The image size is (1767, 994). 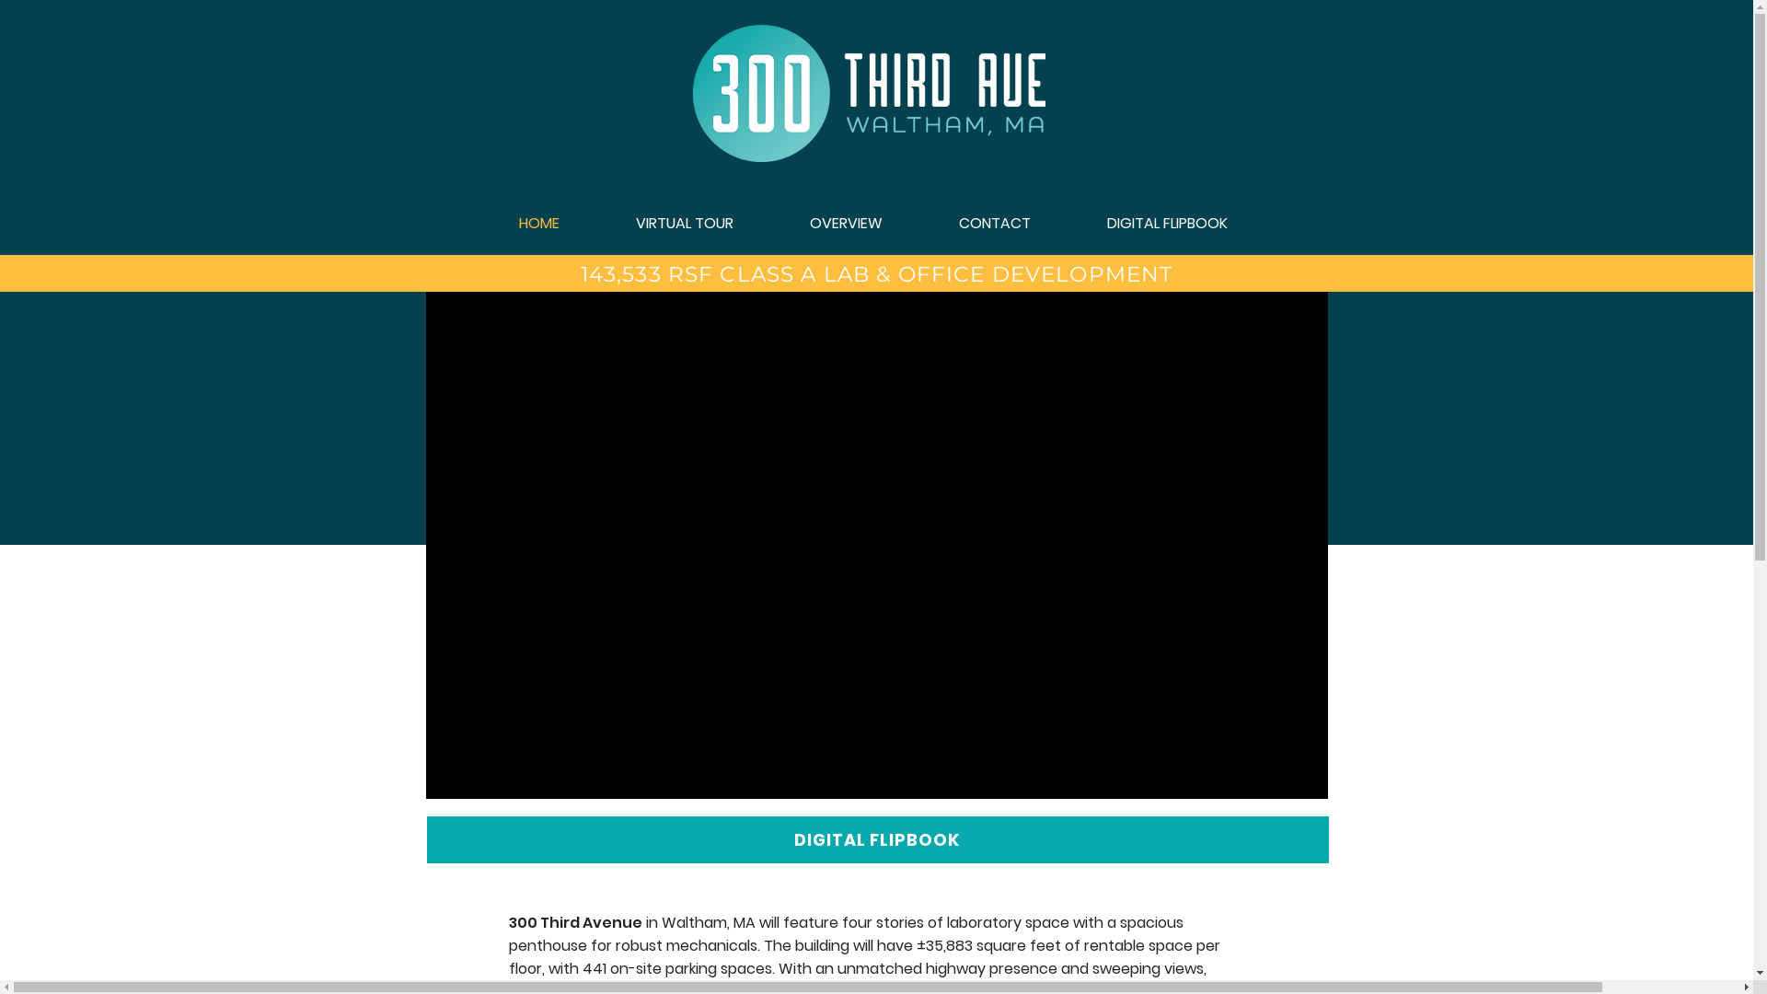 I want to click on OVERVIEW, so click(x=846, y=224).